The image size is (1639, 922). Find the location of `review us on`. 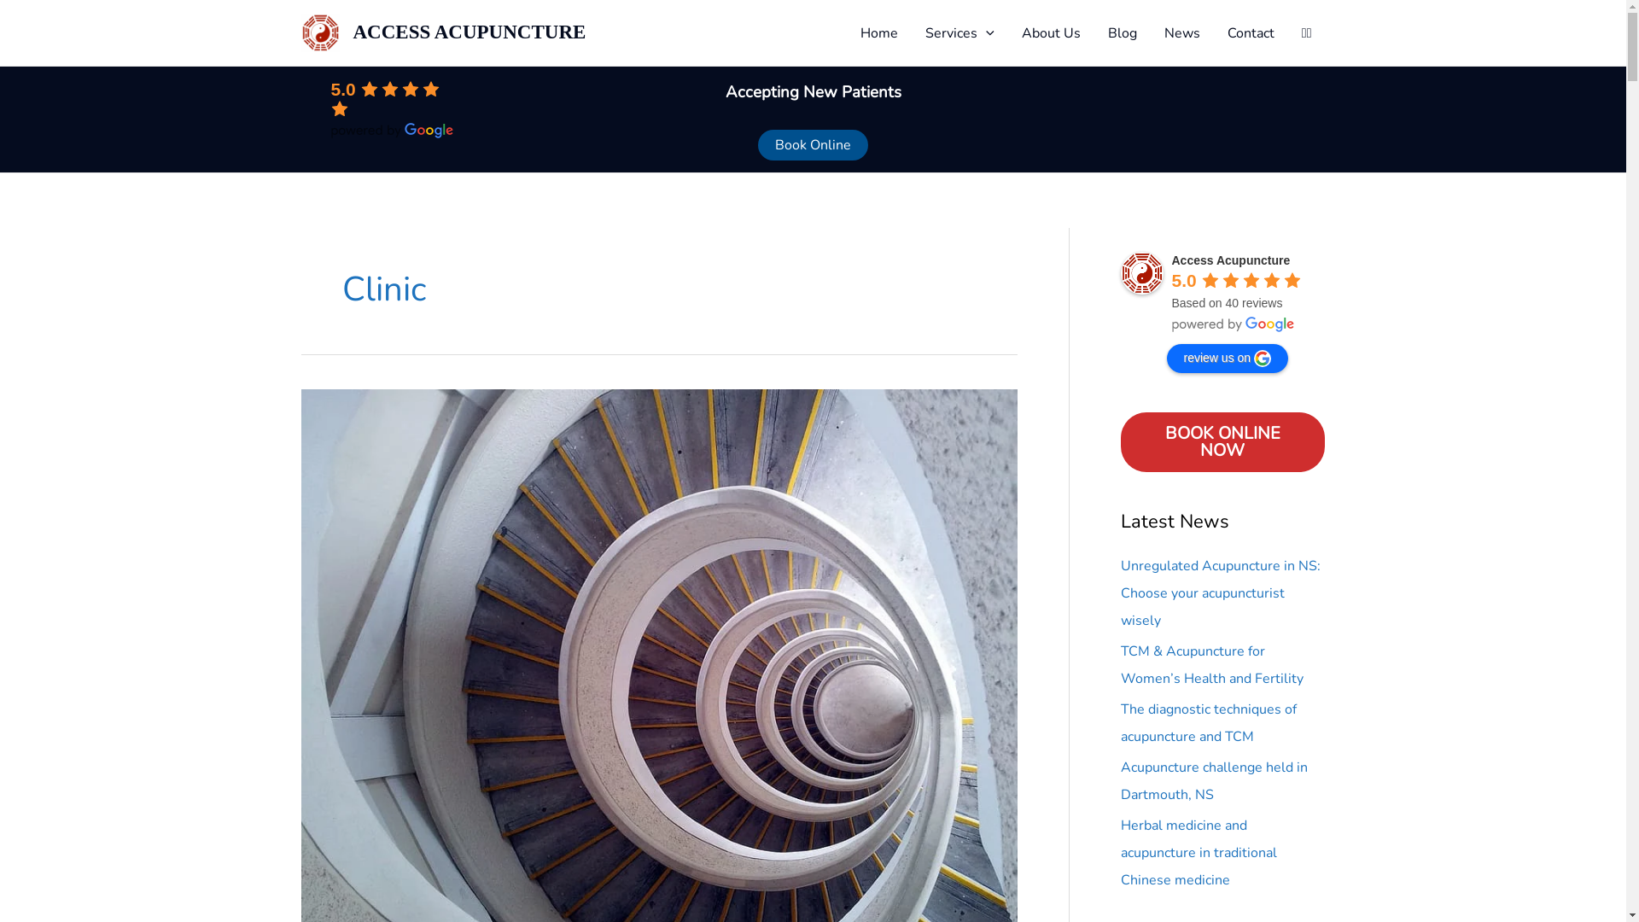

review us on is located at coordinates (1228, 359).